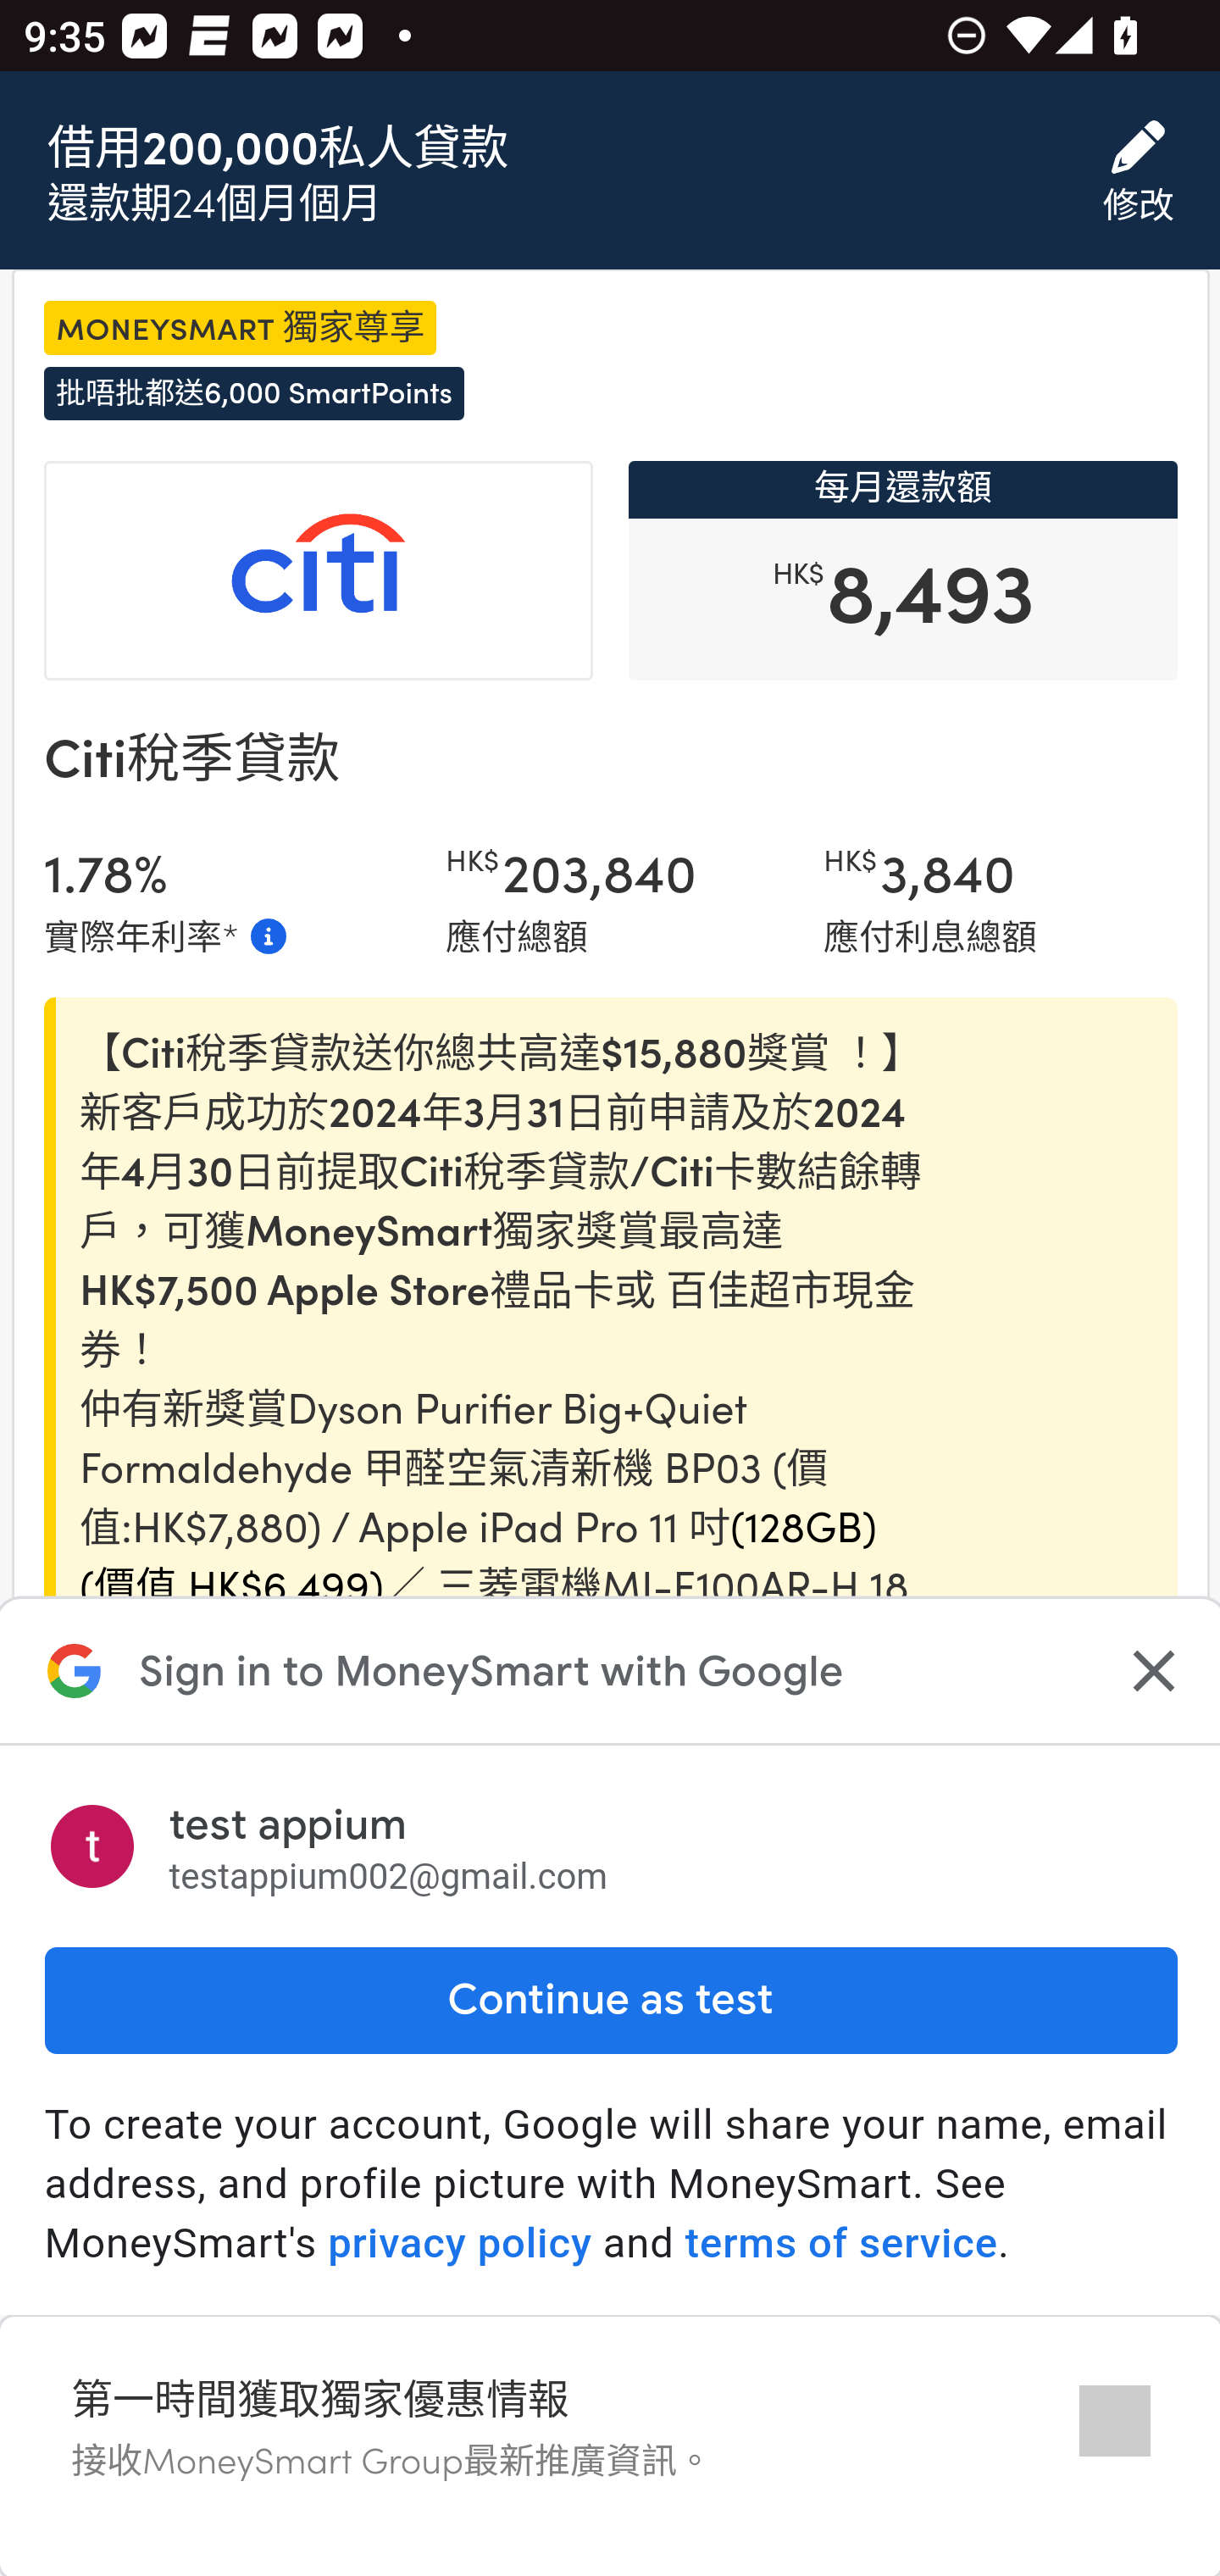  I want to click on 修改, so click(1138, 172).